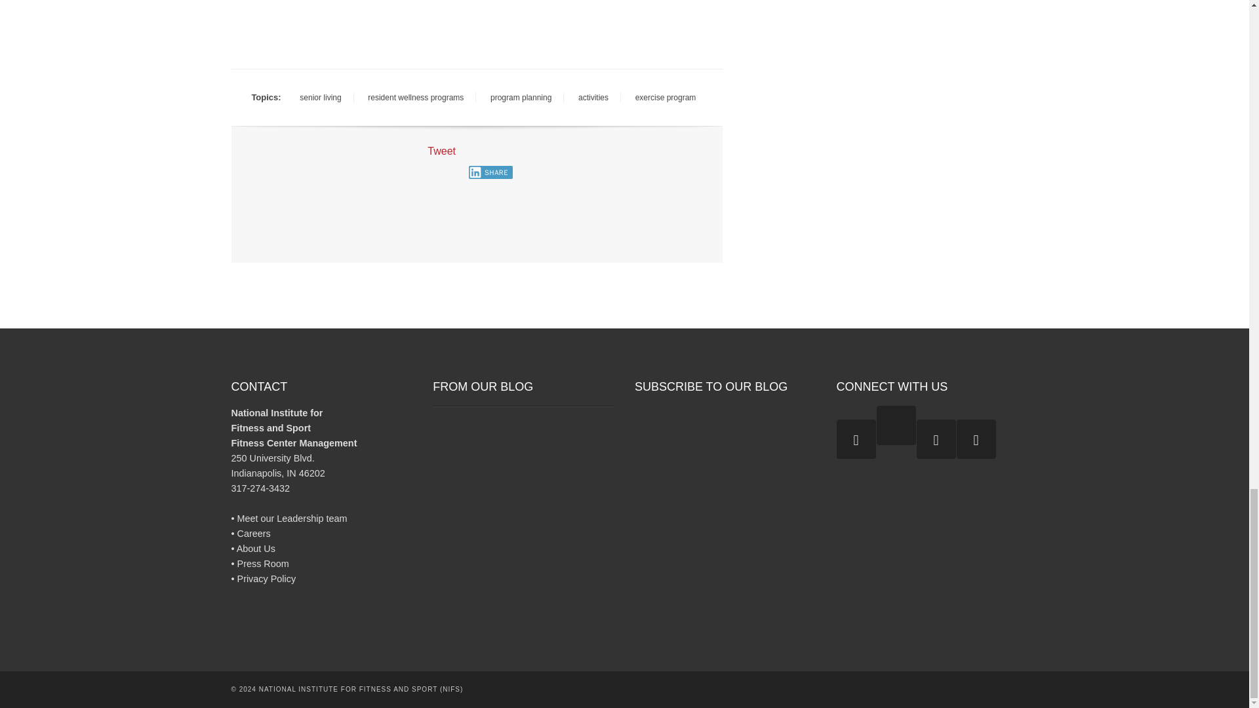 The width and height of the screenshot is (1259, 708). I want to click on SHARE, so click(490, 172).